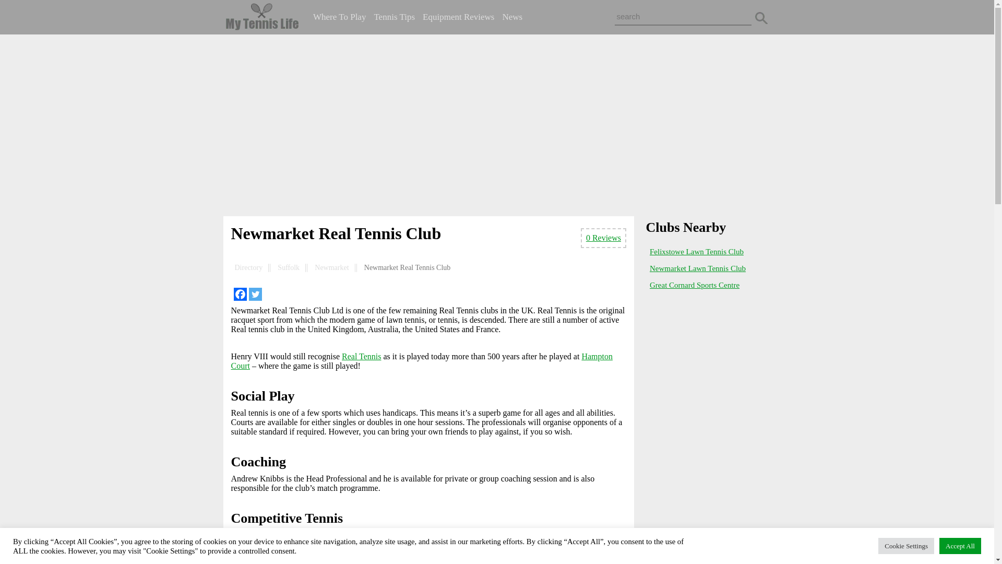 Image resolution: width=1002 pixels, height=564 pixels. Describe the element at coordinates (248, 267) in the screenshot. I see `Directory` at that location.